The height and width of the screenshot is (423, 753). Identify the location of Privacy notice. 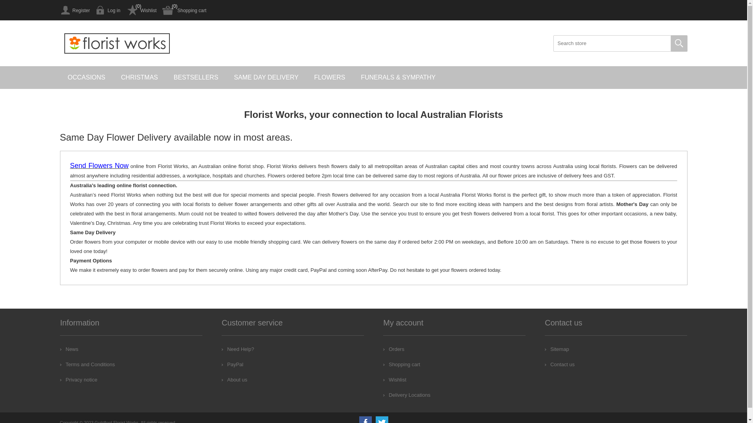
(78, 380).